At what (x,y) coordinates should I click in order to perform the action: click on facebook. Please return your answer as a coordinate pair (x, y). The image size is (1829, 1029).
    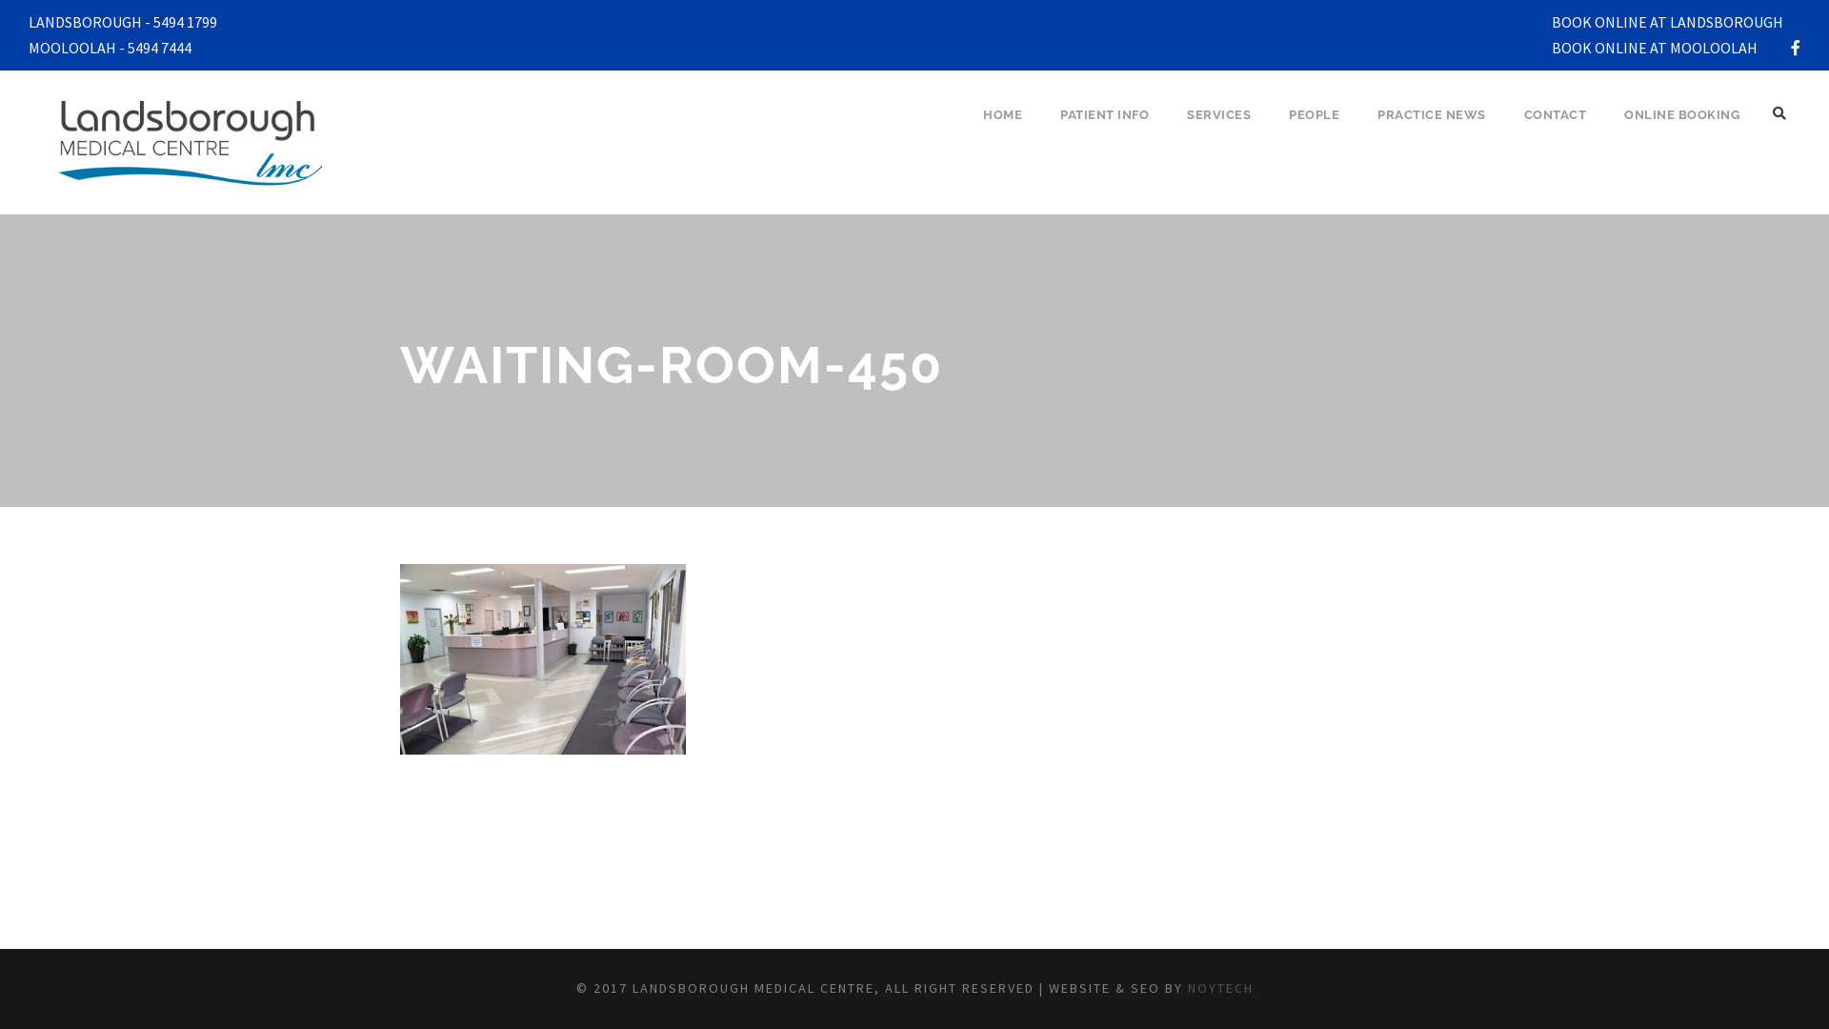
    Looking at the image, I should click on (1796, 48).